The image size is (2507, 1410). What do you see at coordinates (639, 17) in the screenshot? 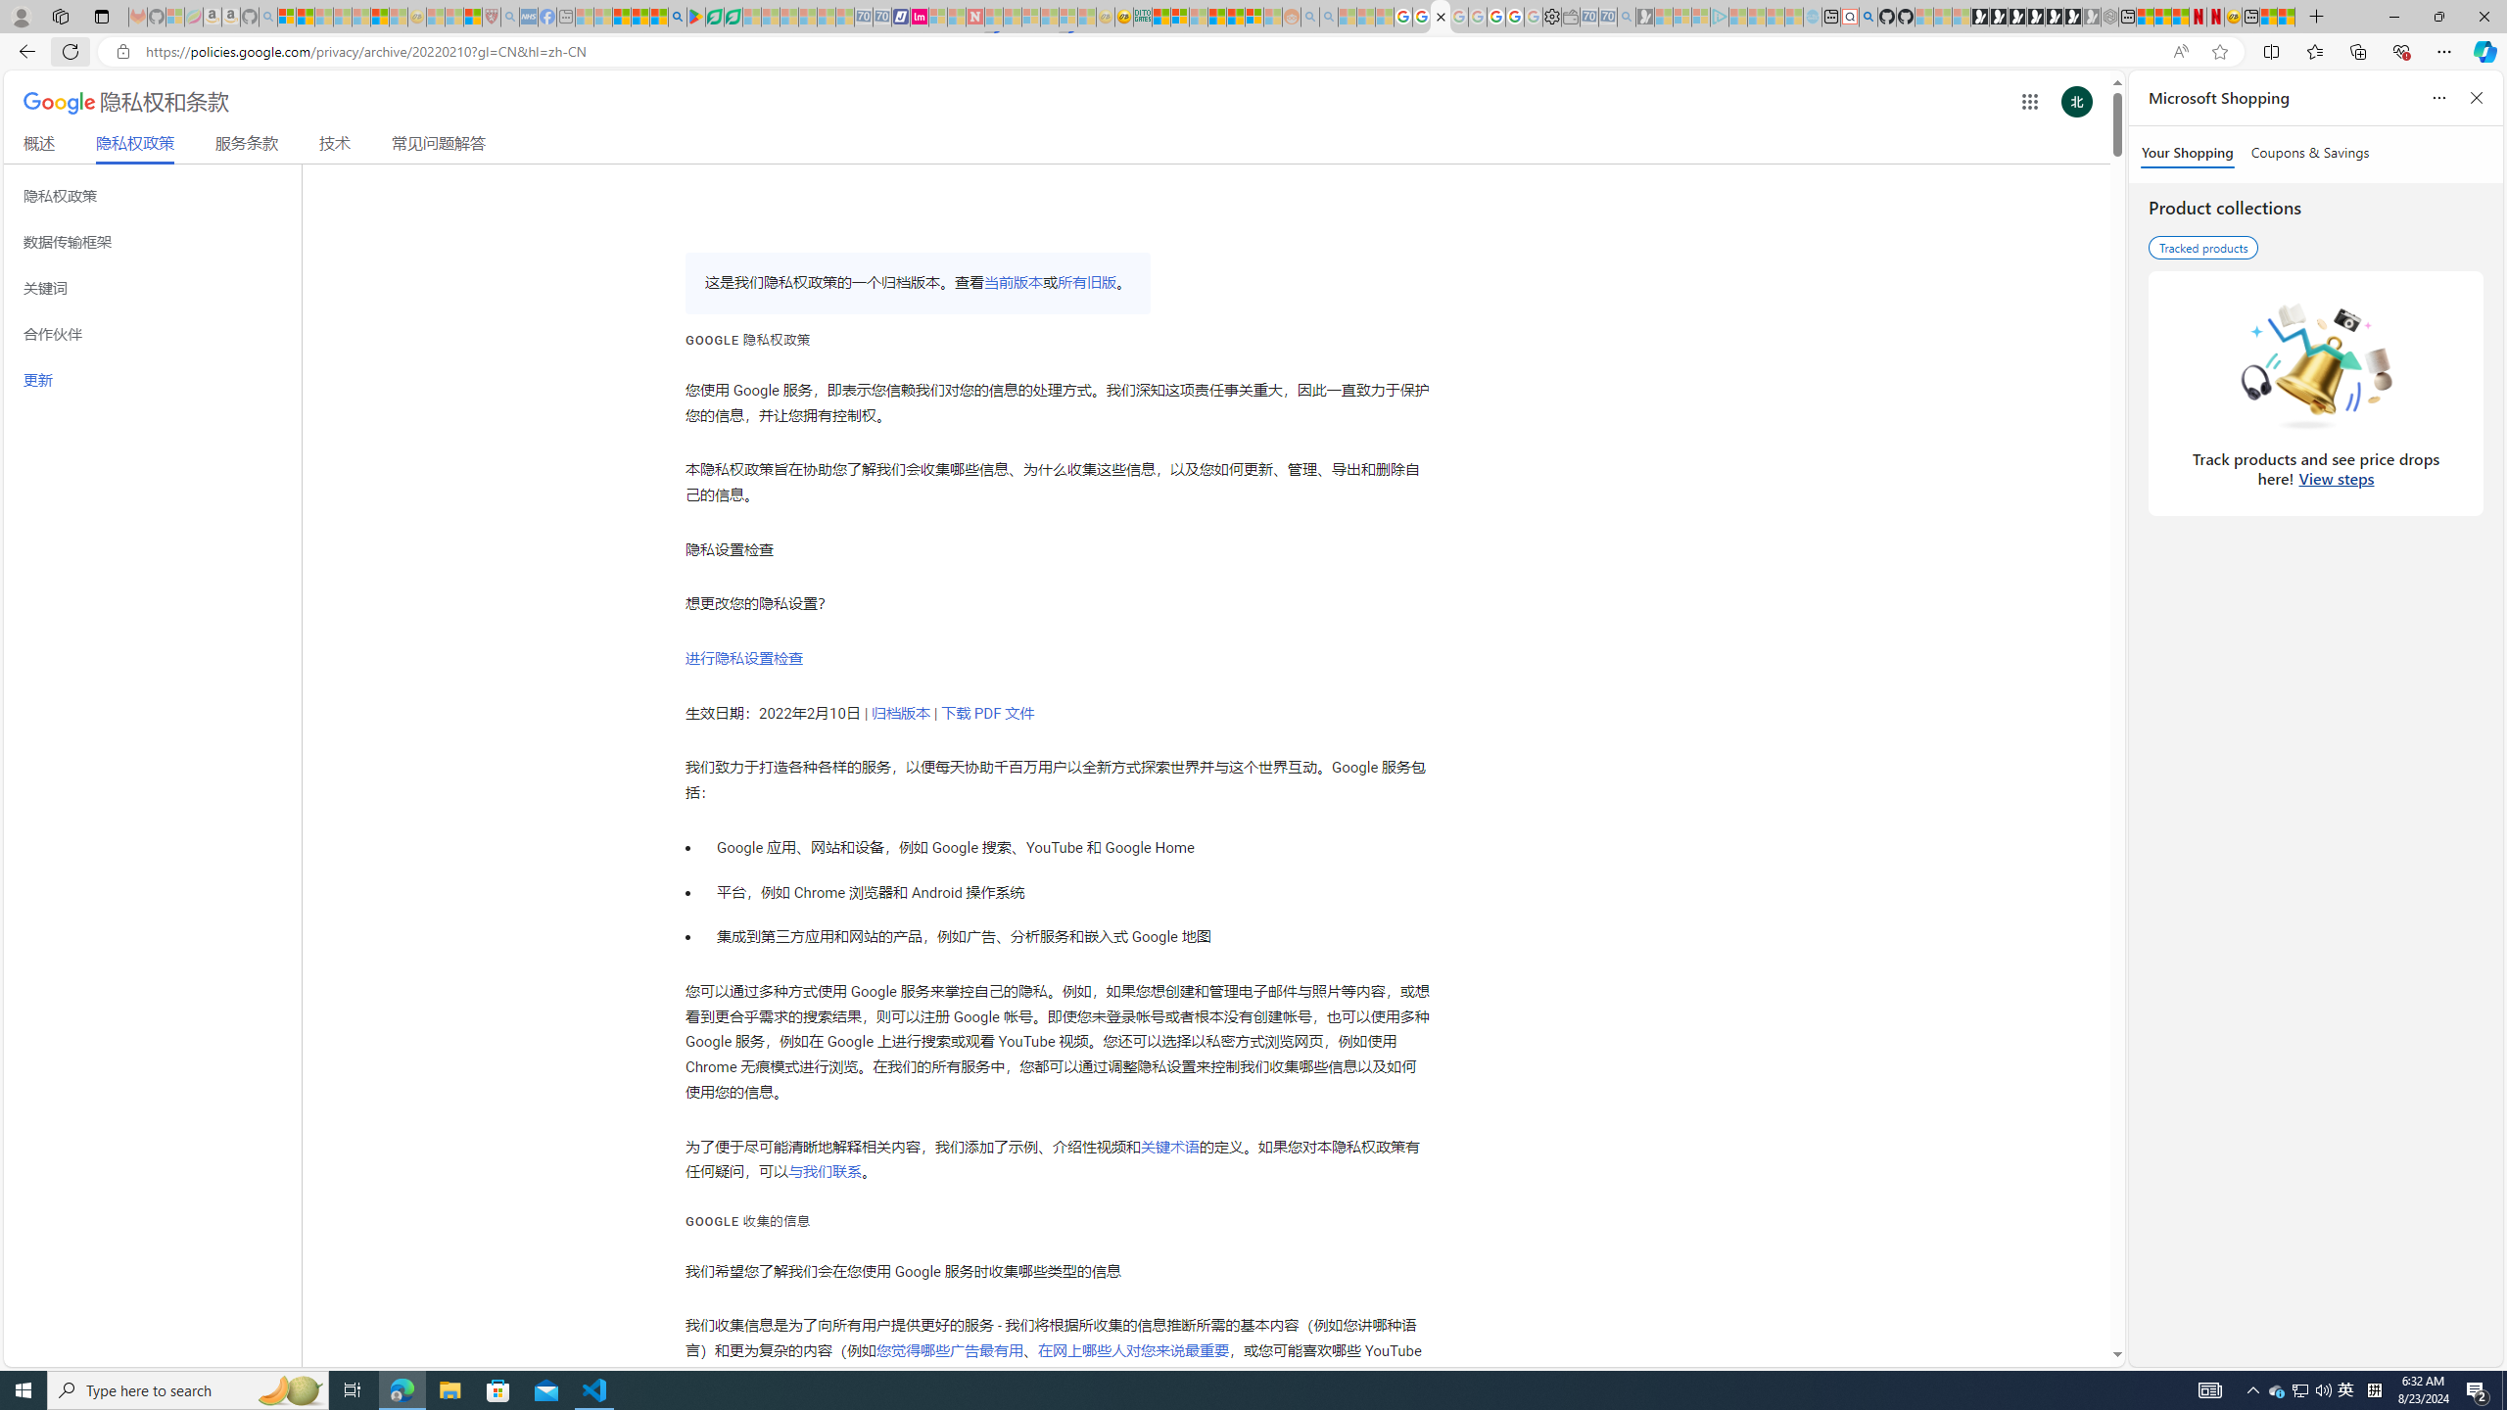
I see `Pets - MSN` at bounding box center [639, 17].